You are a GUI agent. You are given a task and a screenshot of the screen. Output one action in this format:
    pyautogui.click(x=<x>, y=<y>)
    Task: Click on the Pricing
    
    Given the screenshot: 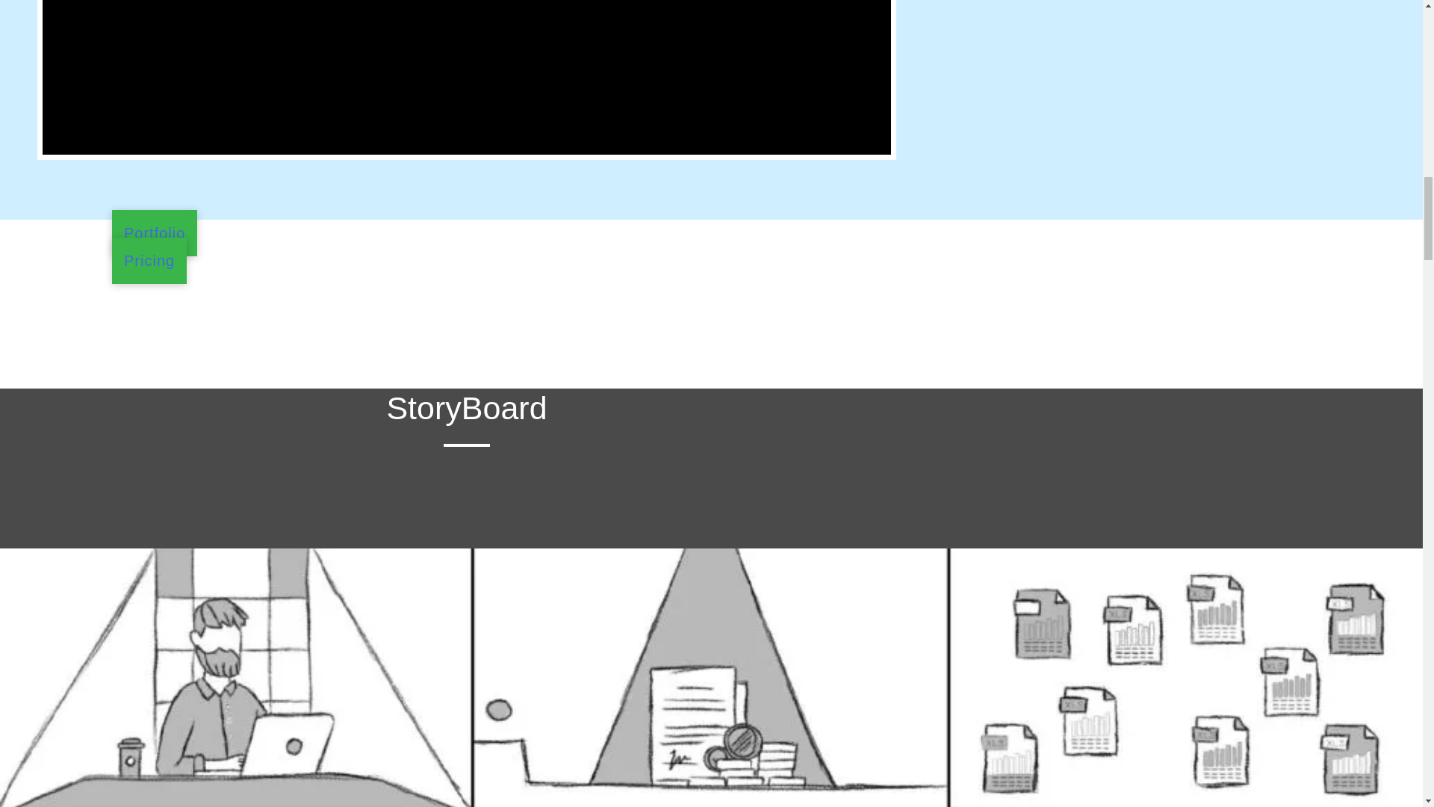 What is the action you would take?
    pyautogui.click(x=149, y=260)
    